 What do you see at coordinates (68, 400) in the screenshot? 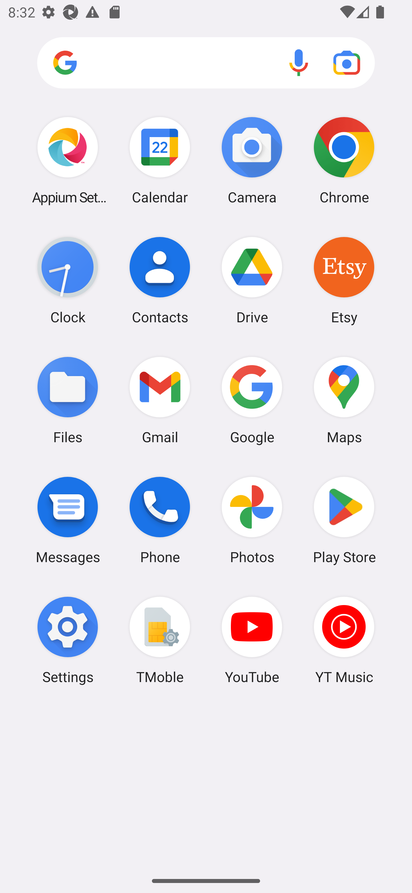
I see `Files` at bounding box center [68, 400].